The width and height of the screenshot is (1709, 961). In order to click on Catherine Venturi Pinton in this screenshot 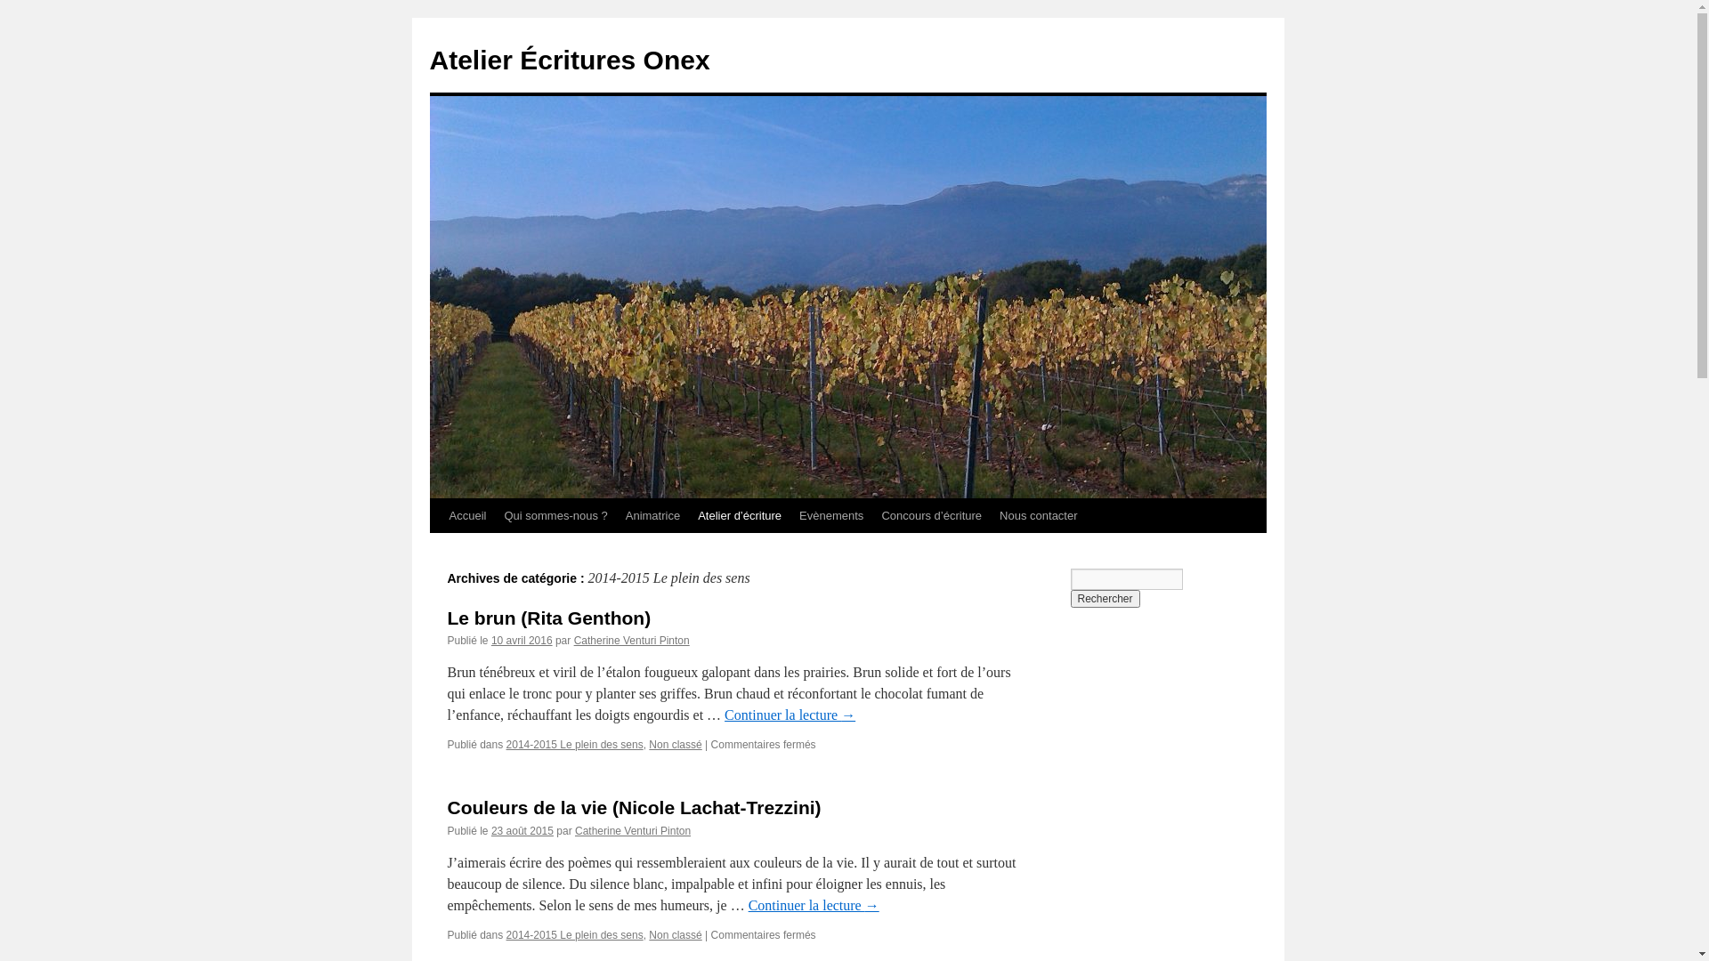, I will do `click(632, 641)`.